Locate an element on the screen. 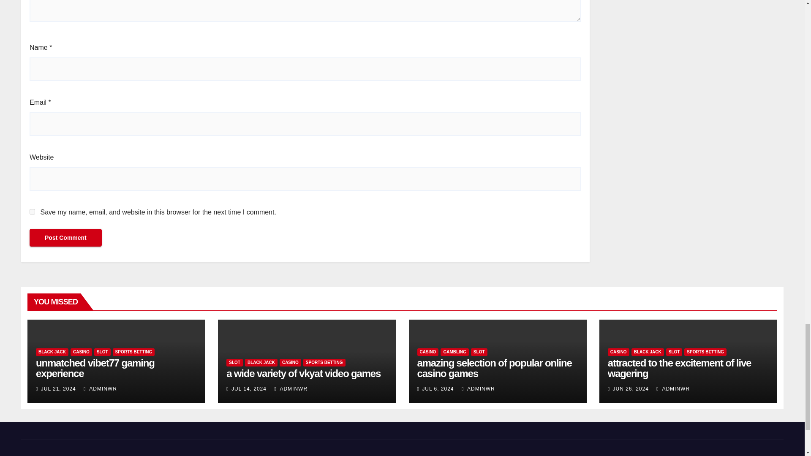 This screenshot has height=456, width=811. Permalink to: a wide variety of vkyat video games is located at coordinates (303, 373).